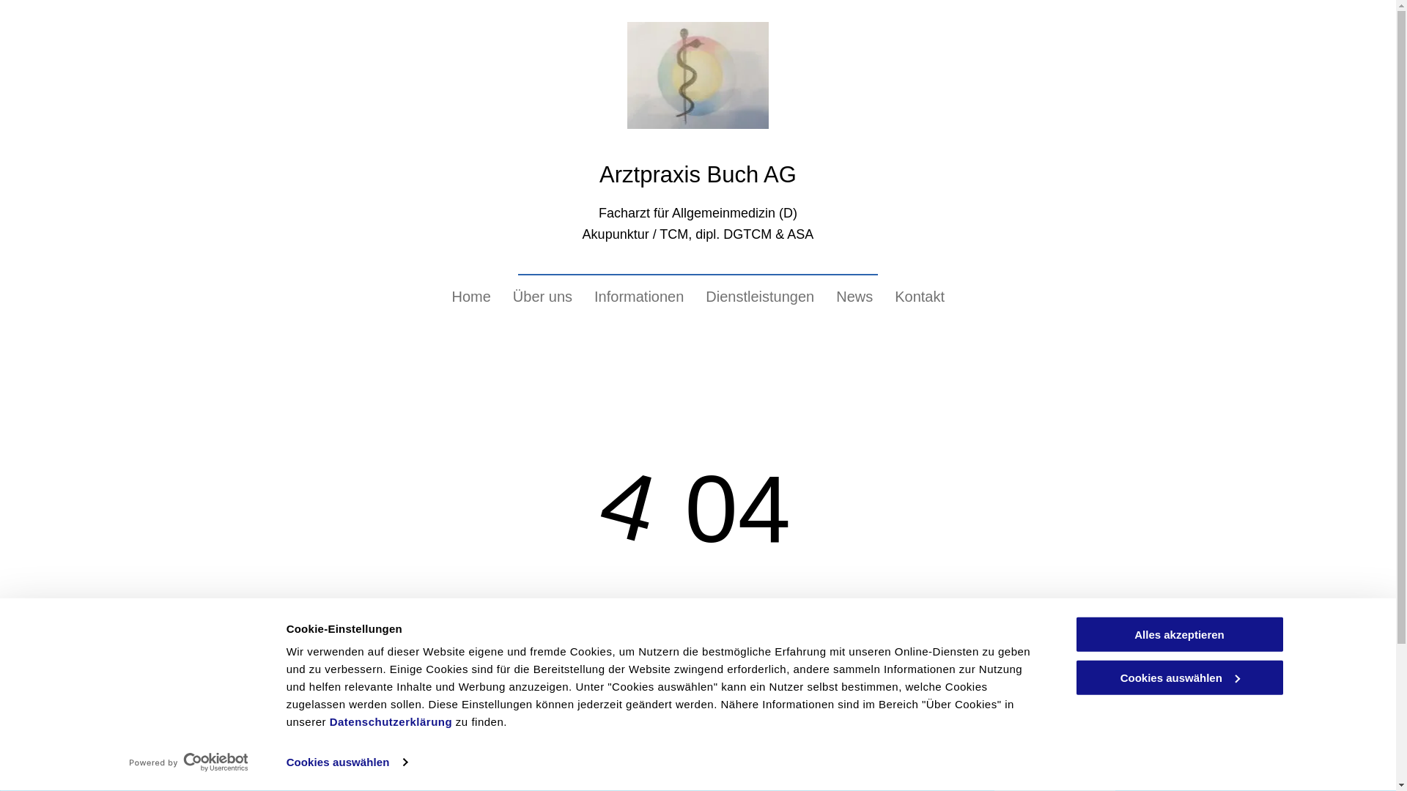 The width and height of the screenshot is (1407, 791). What do you see at coordinates (854, 297) in the screenshot?
I see `News` at bounding box center [854, 297].